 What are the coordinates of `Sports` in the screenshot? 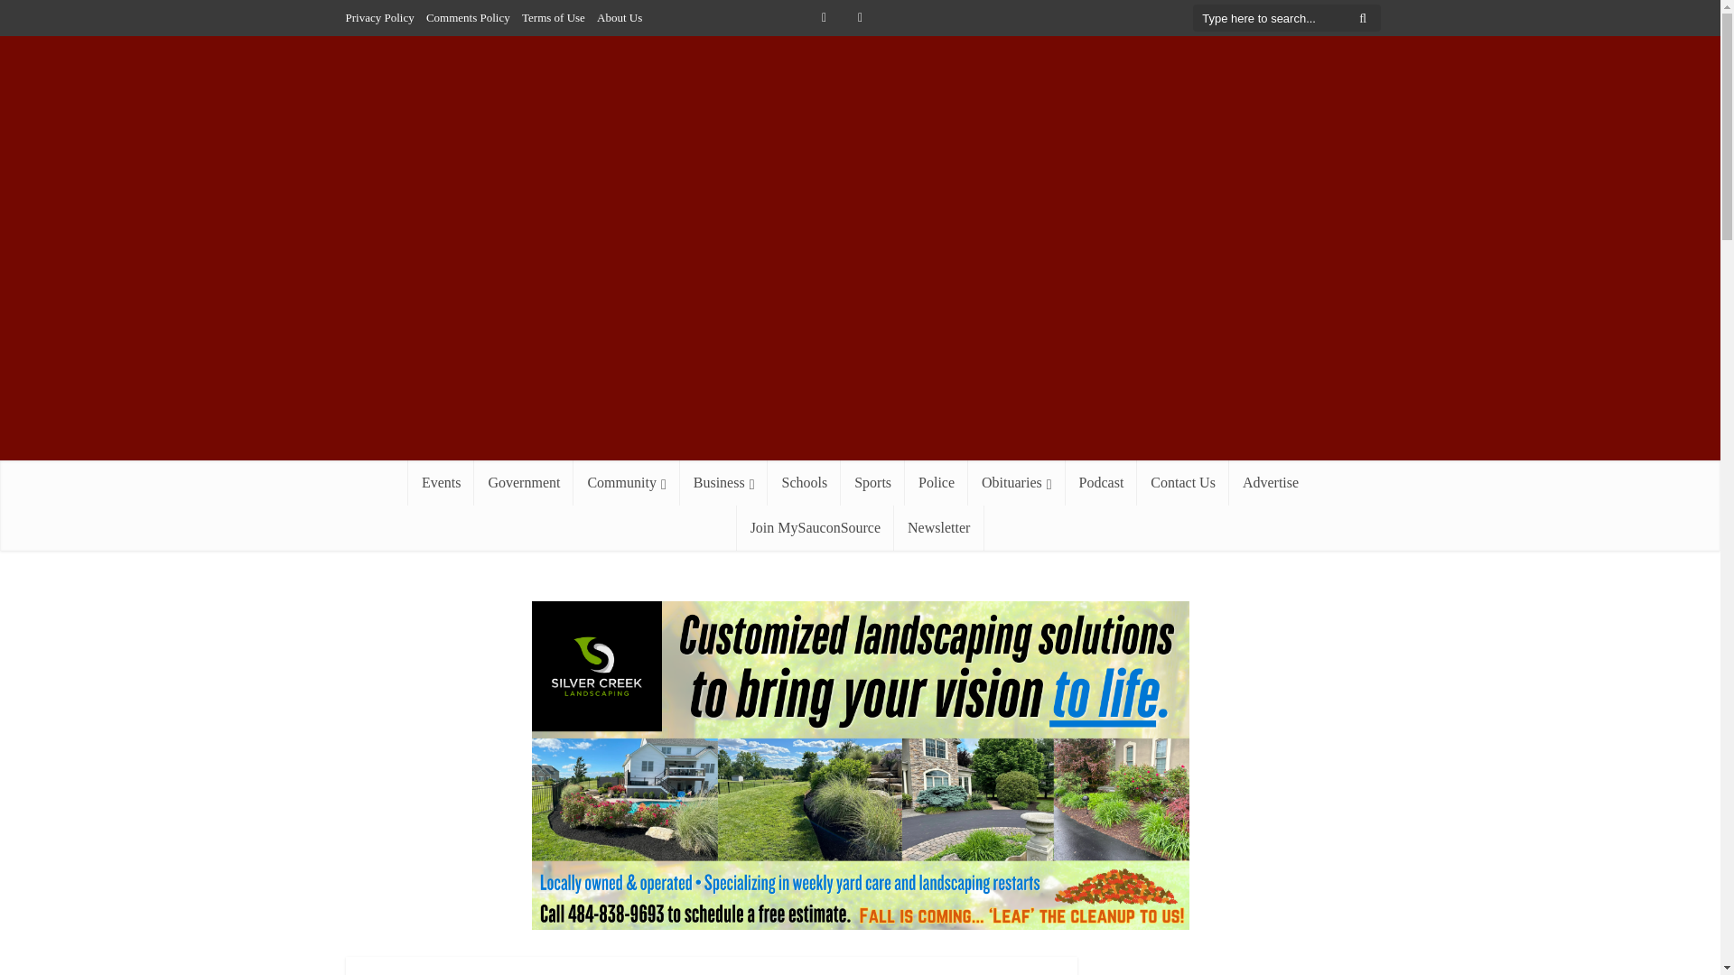 It's located at (872, 482).